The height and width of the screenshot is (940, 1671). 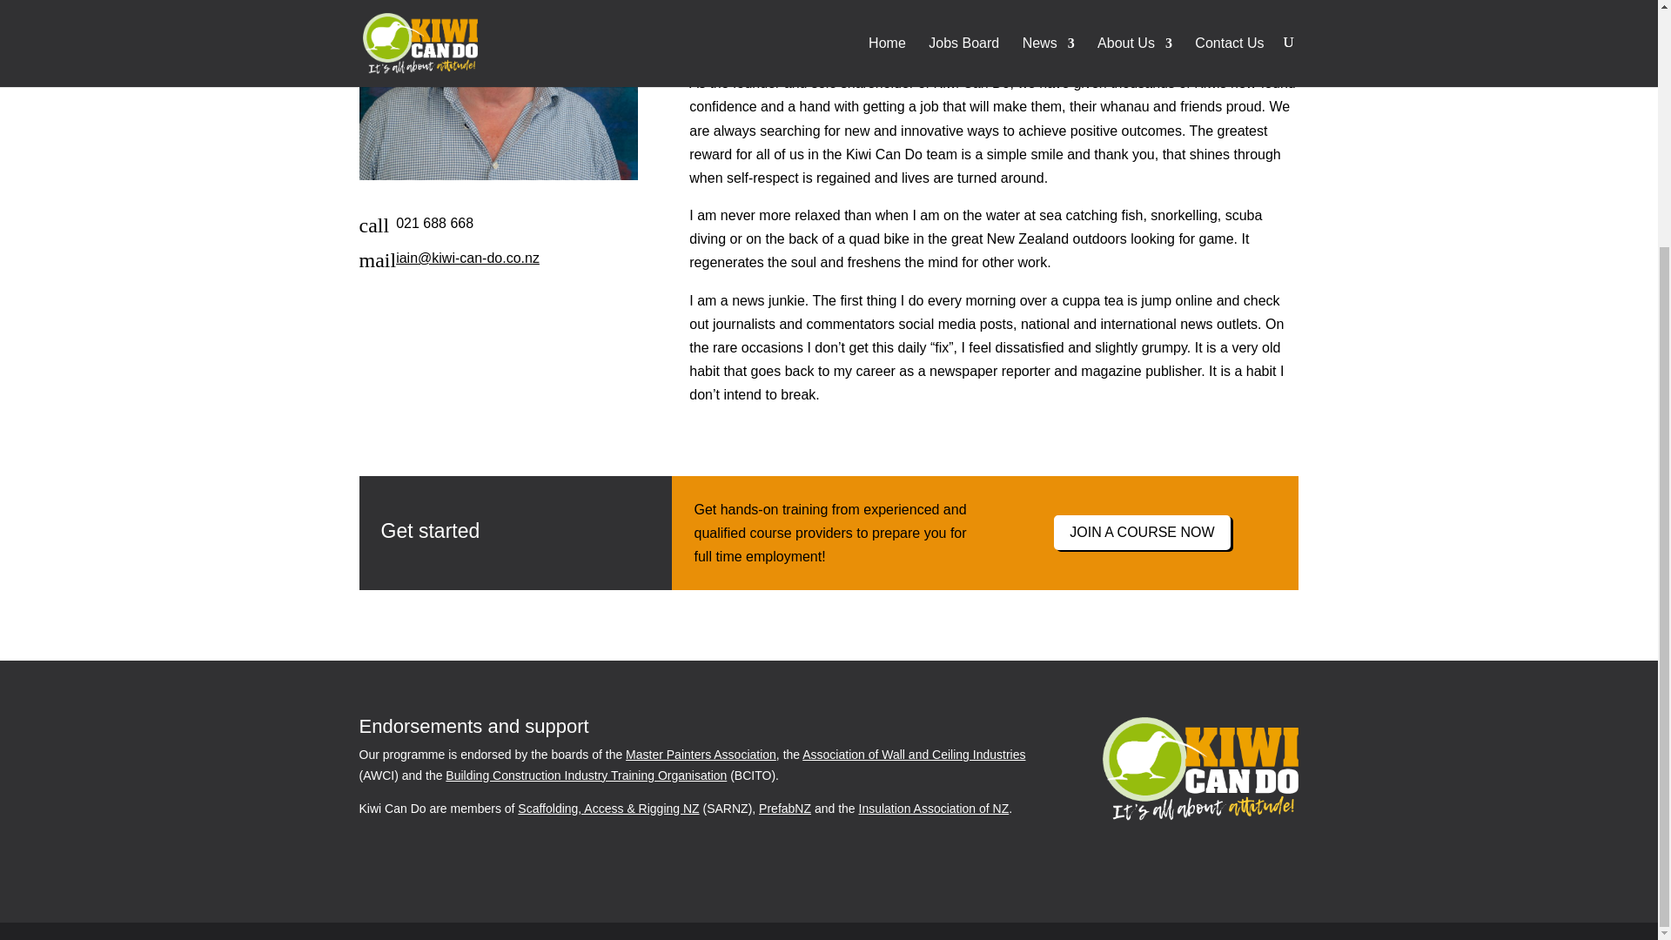 What do you see at coordinates (701, 754) in the screenshot?
I see `Master Painters Association` at bounding box center [701, 754].